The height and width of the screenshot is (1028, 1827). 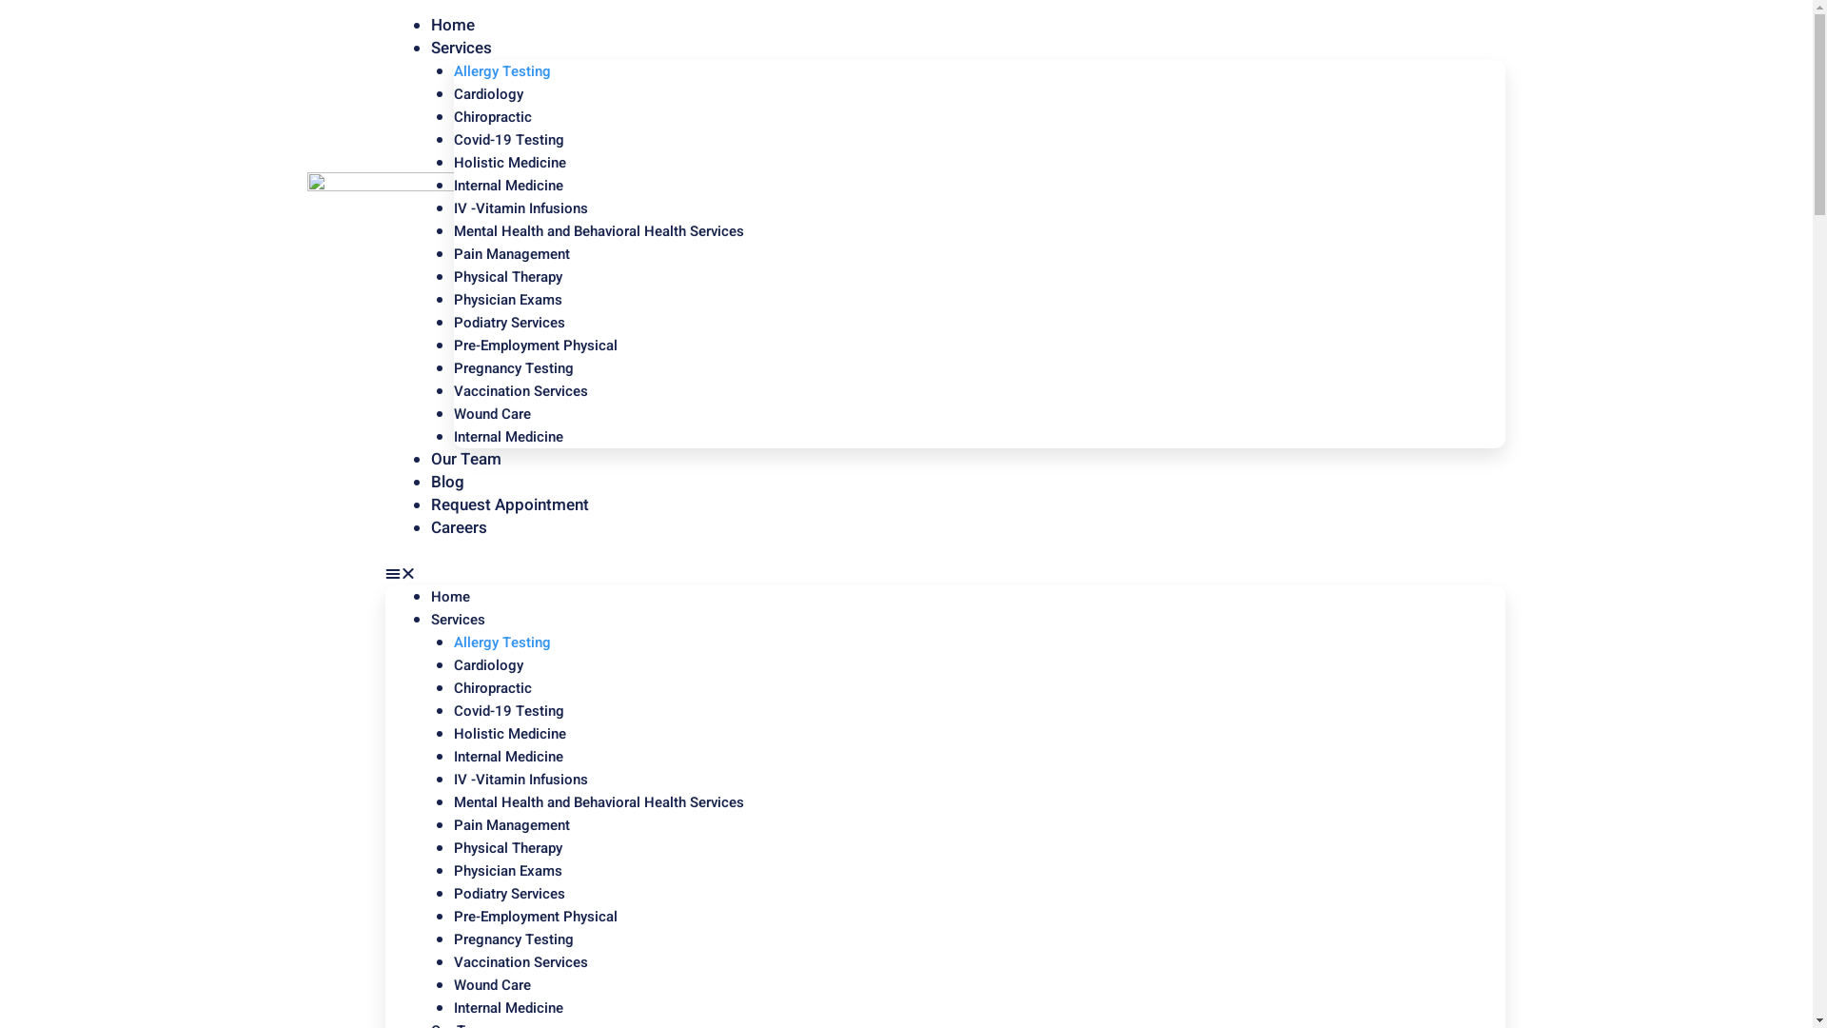 What do you see at coordinates (521, 208) in the screenshot?
I see `IV -Vitamin Infusions` at bounding box center [521, 208].